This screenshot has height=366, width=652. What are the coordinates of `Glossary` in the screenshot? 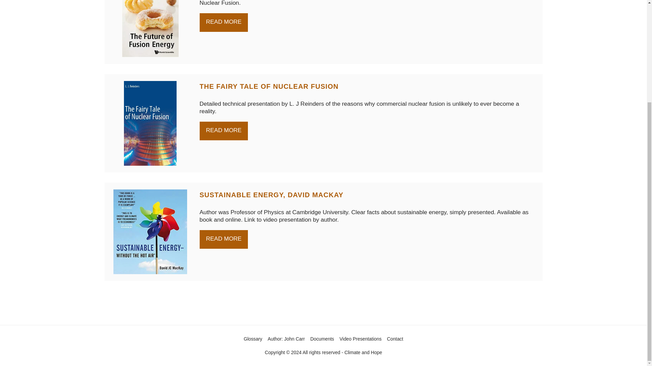 It's located at (253, 339).